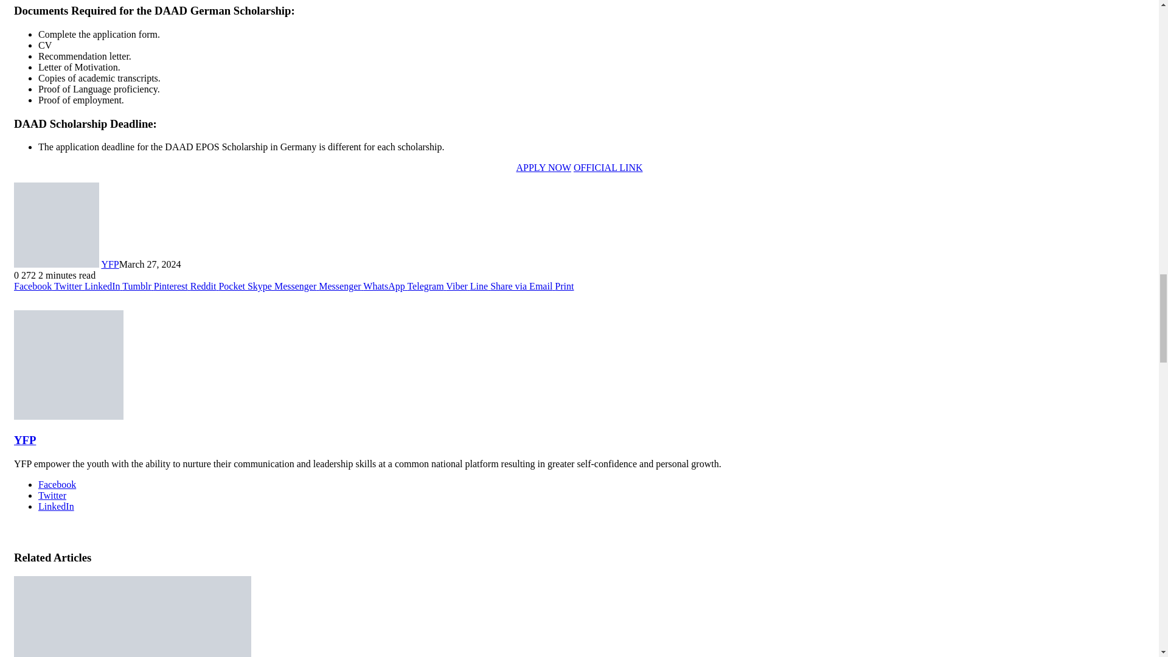 This screenshot has height=657, width=1168. Describe the element at coordinates (261, 286) in the screenshot. I see `Skype` at that location.